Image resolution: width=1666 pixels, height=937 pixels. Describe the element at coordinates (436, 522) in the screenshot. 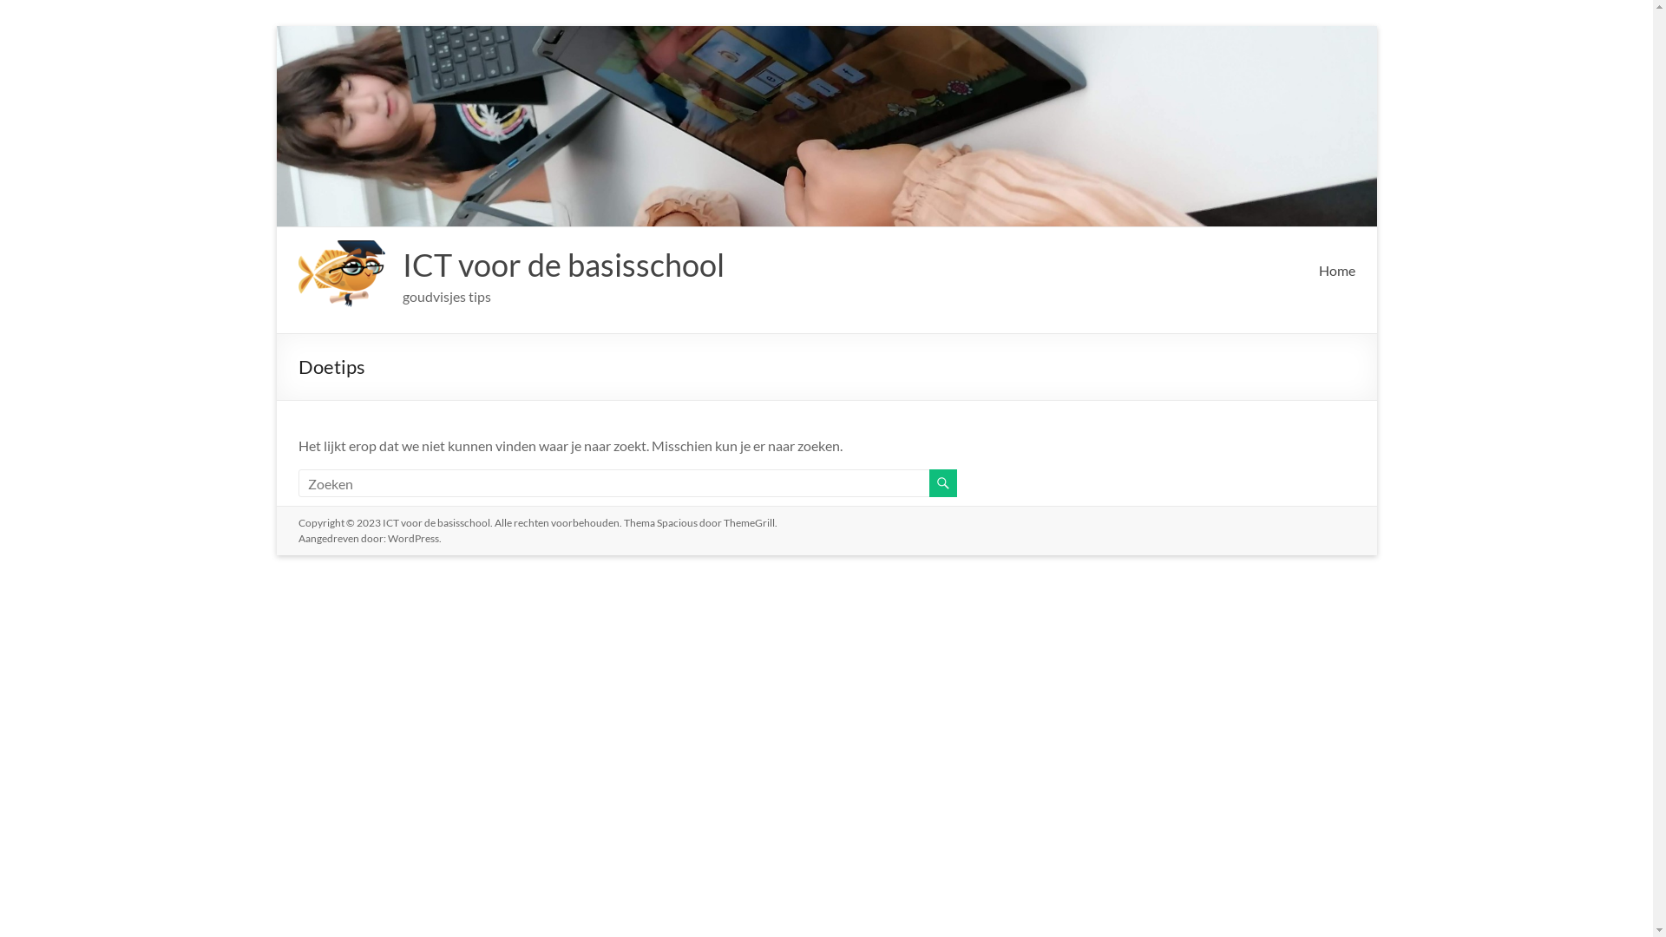

I see `ICT voor de basisschool` at that location.